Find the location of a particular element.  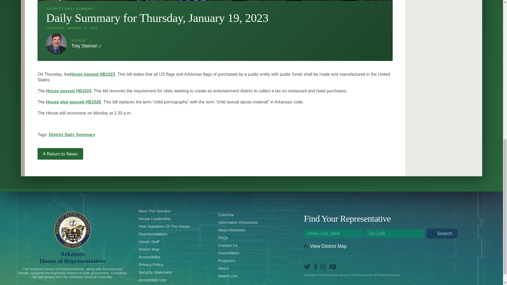

Trey Steimel is located at coordinates (84, 46).